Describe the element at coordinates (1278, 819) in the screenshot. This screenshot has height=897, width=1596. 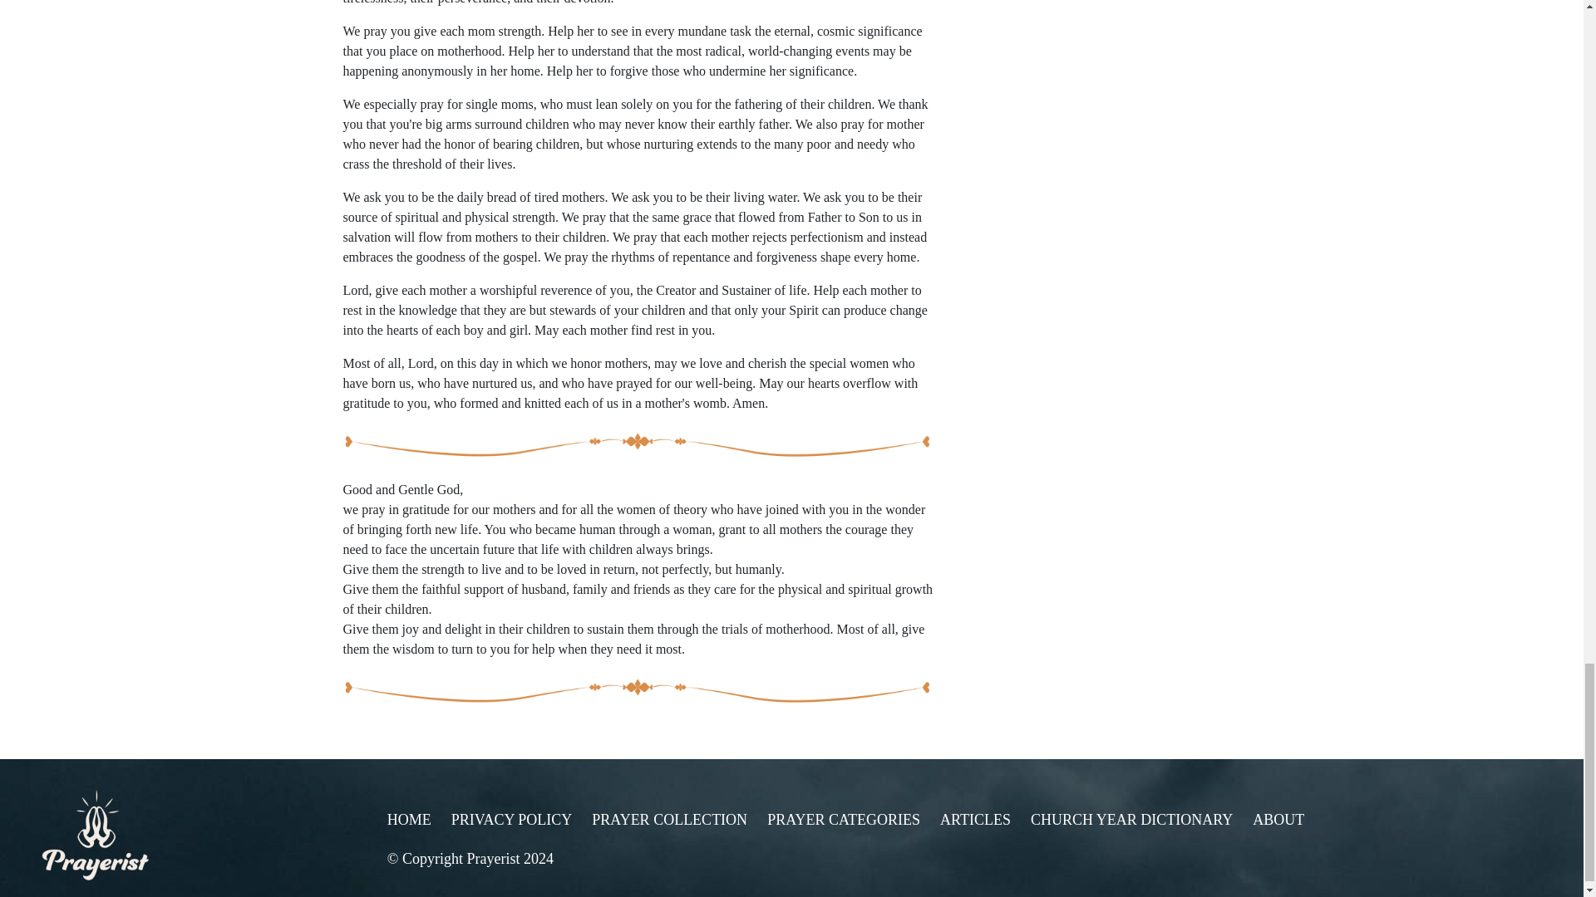
I see `ABOUT` at that location.